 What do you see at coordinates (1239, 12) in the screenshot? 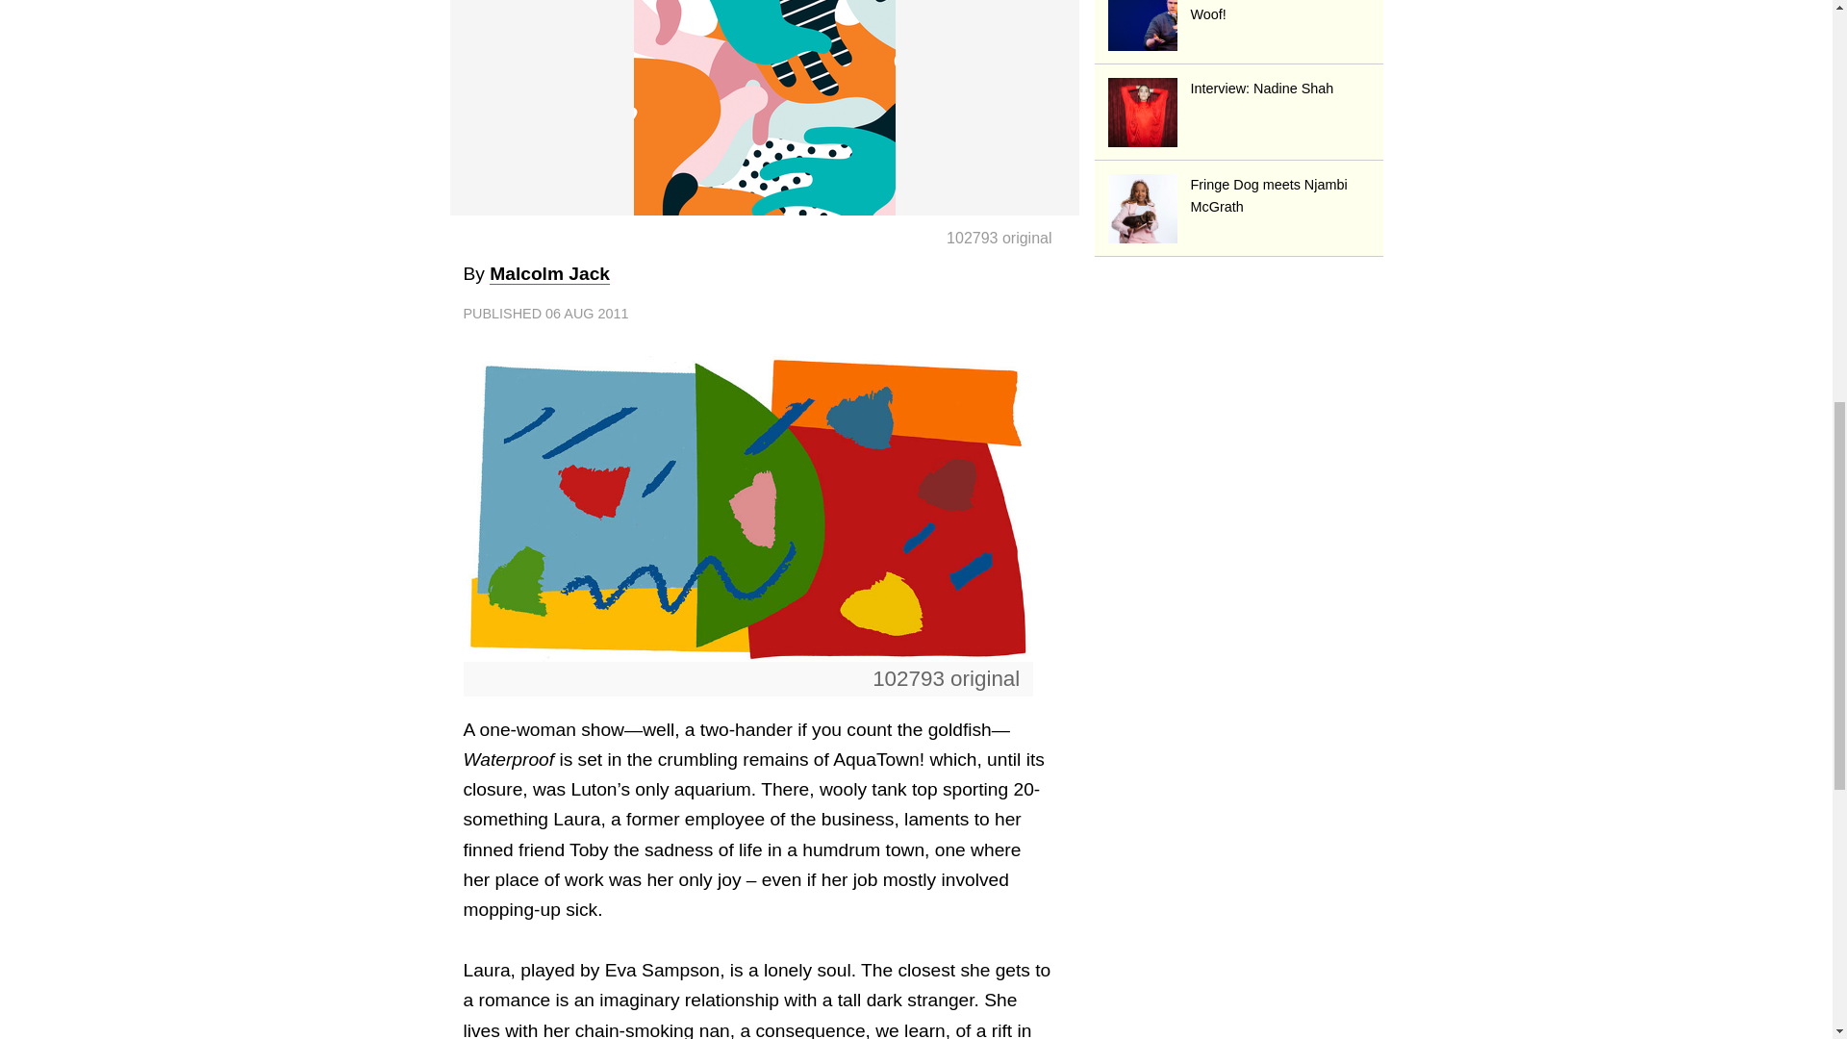
I see `Review: Hannah Gadsby: Woof!` at bounding box center [1239, 12].